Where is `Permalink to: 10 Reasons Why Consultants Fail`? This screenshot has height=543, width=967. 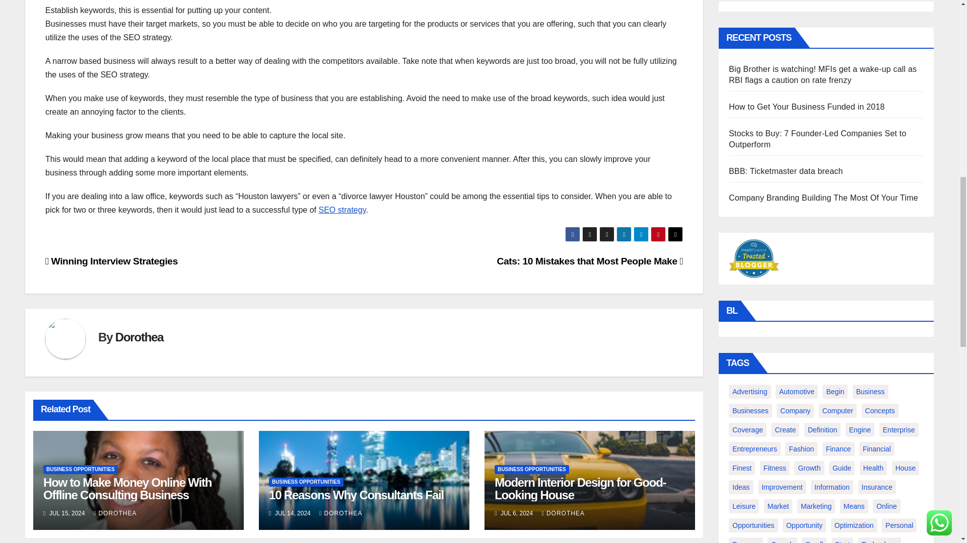 Permalink to: 10 Reasons Why Consultants Fail is located at coordinates (356, 495).